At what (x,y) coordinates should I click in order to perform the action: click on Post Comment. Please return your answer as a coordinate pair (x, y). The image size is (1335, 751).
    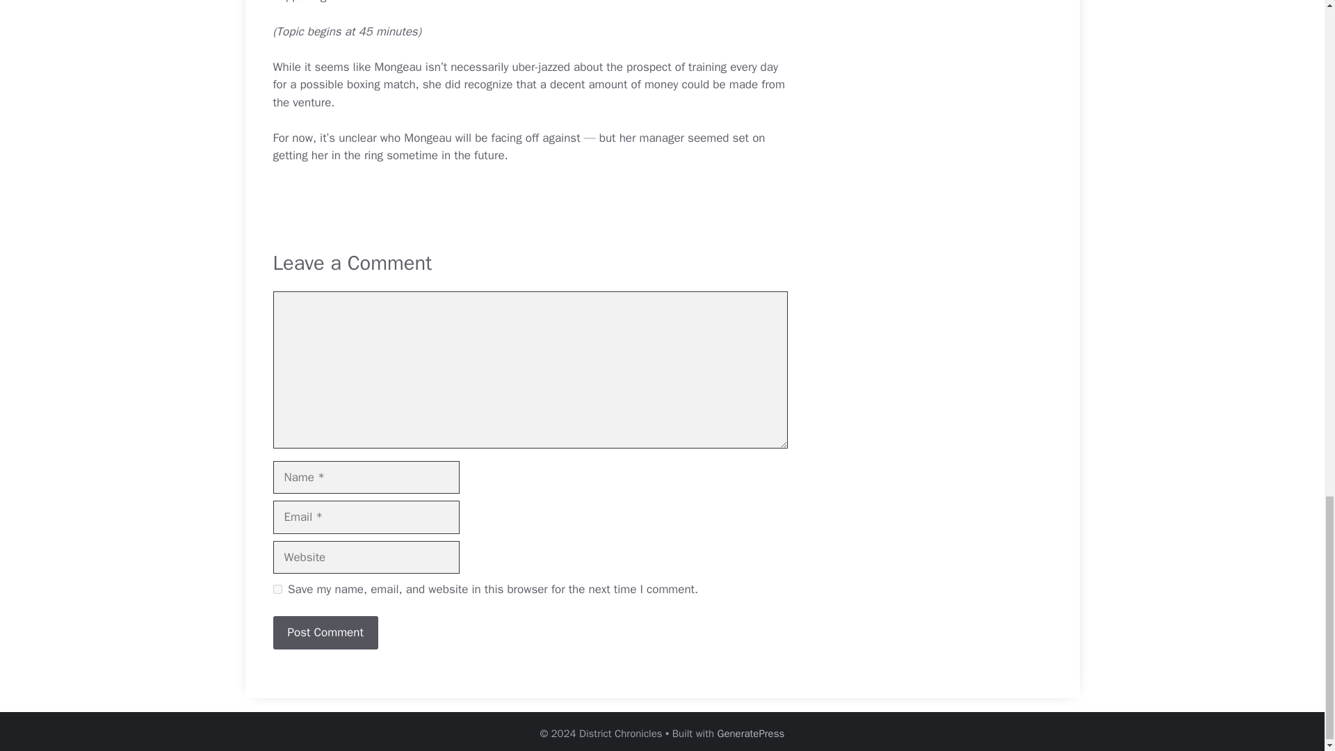
    Looking at the image, I should click on (325, 633).